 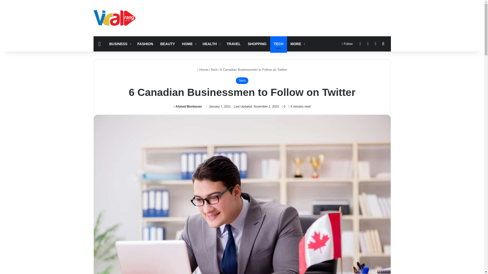 What do you see at coordinates (257, 44) in the screenshot?
I see `SHOPPING` at bounding box center [257, 44].